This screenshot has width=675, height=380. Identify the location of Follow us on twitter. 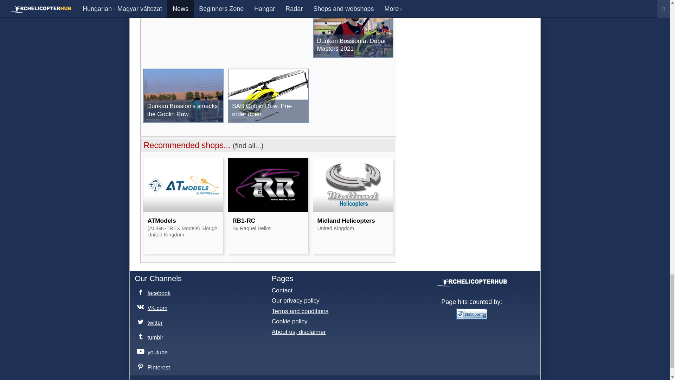
(150, 321).